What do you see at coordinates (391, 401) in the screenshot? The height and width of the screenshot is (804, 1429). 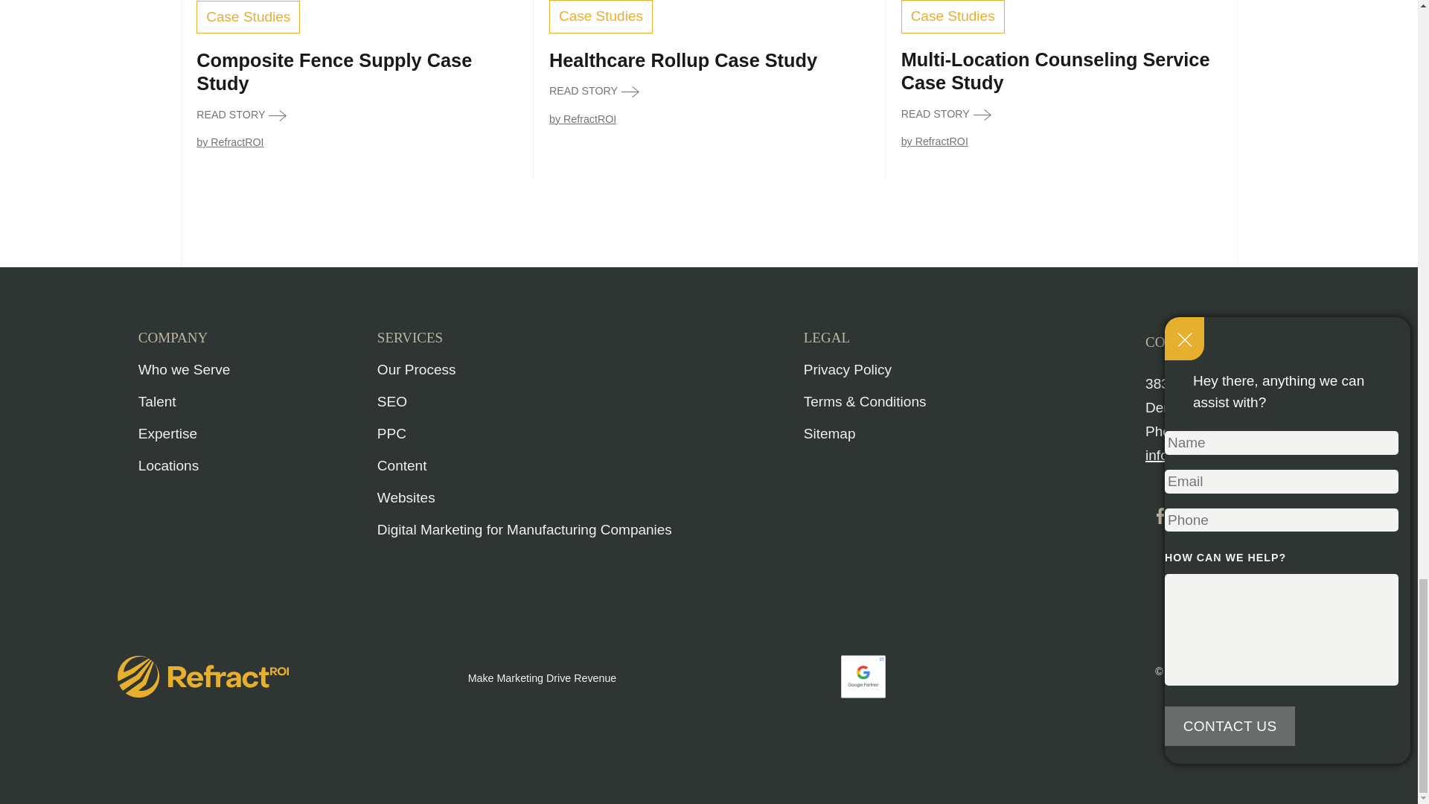 I see `SEO` at bounding box center [391, 401].